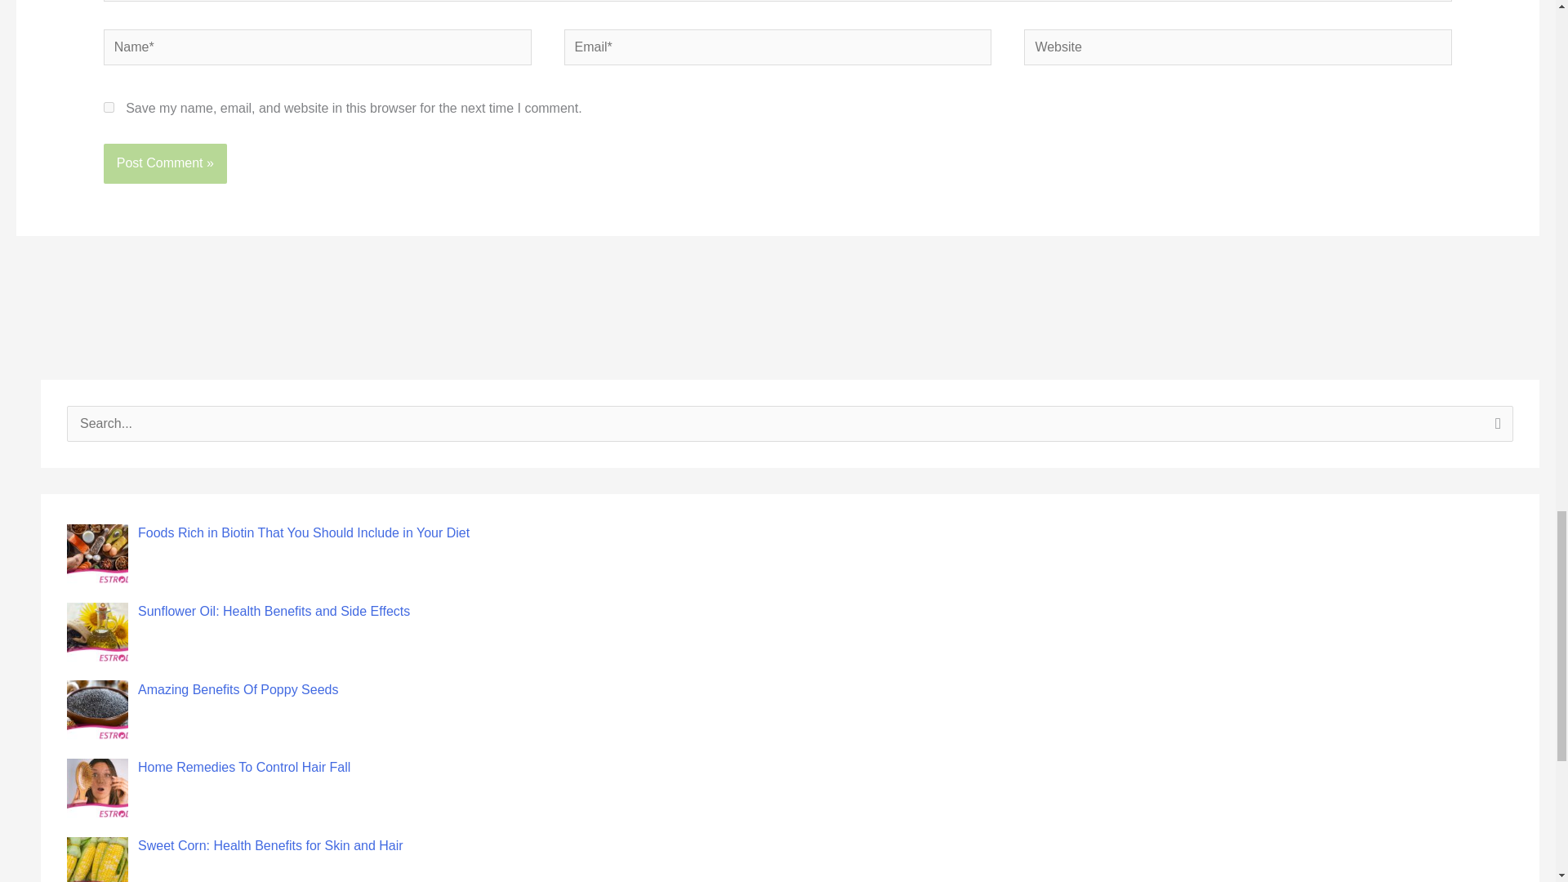 This screenshot has height=882, width=1568. Describe the element at coordinates (273, 611) in the screenshot. I see `Sunflower Oil: Health Benefits and Side Effects` at that location.